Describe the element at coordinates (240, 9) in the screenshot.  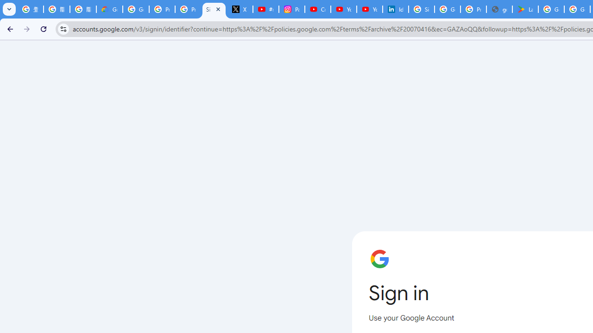
I see `X` at that location.